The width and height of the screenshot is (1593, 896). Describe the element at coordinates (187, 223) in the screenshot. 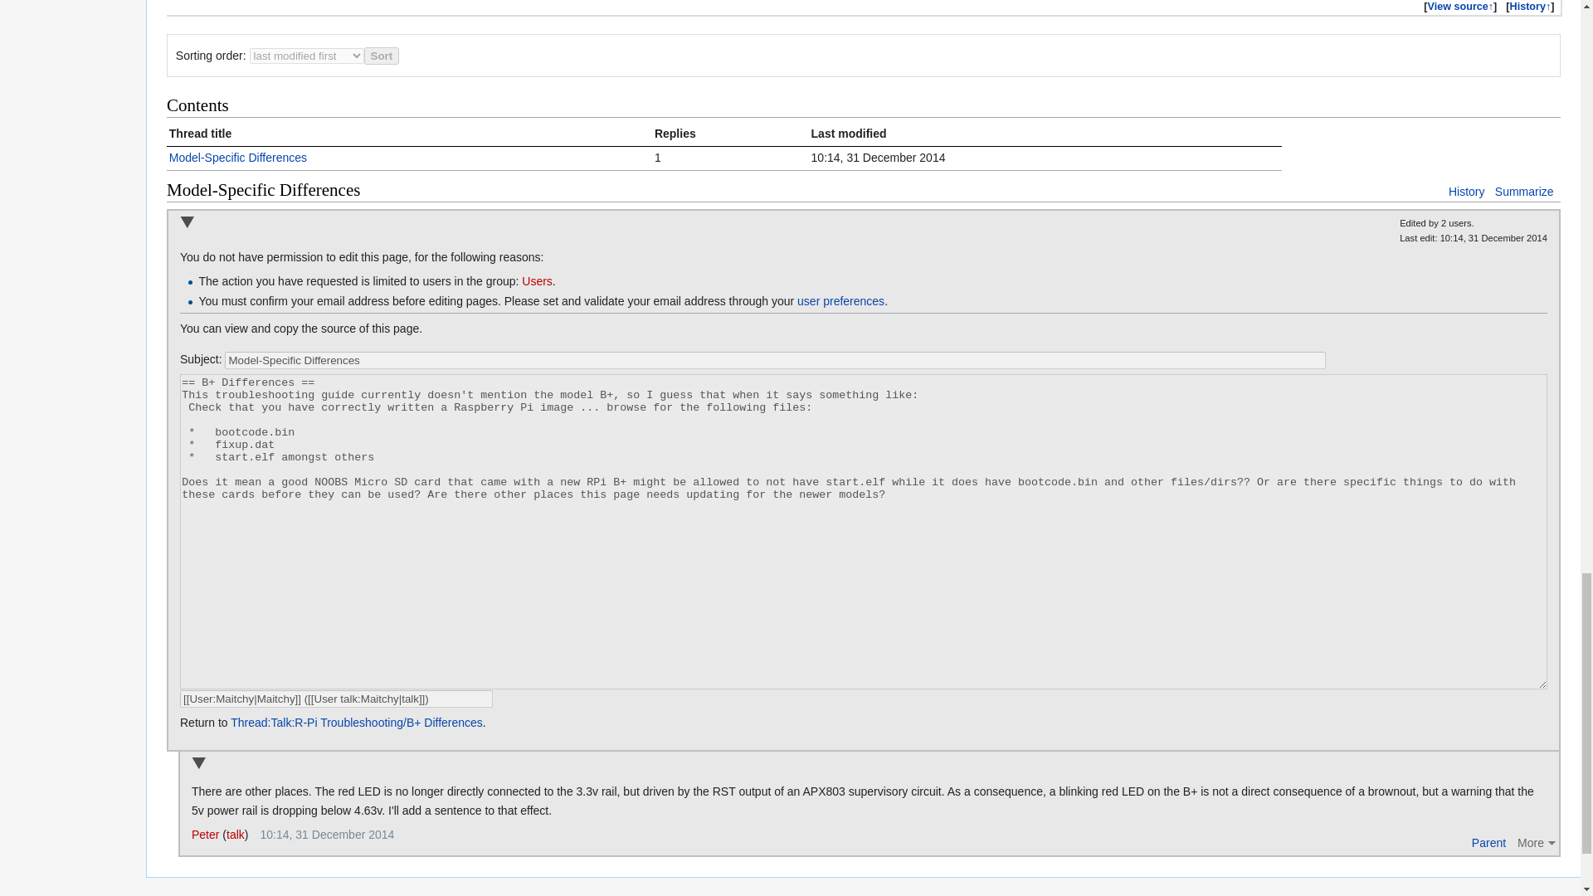

I see `Collapse` at that location.